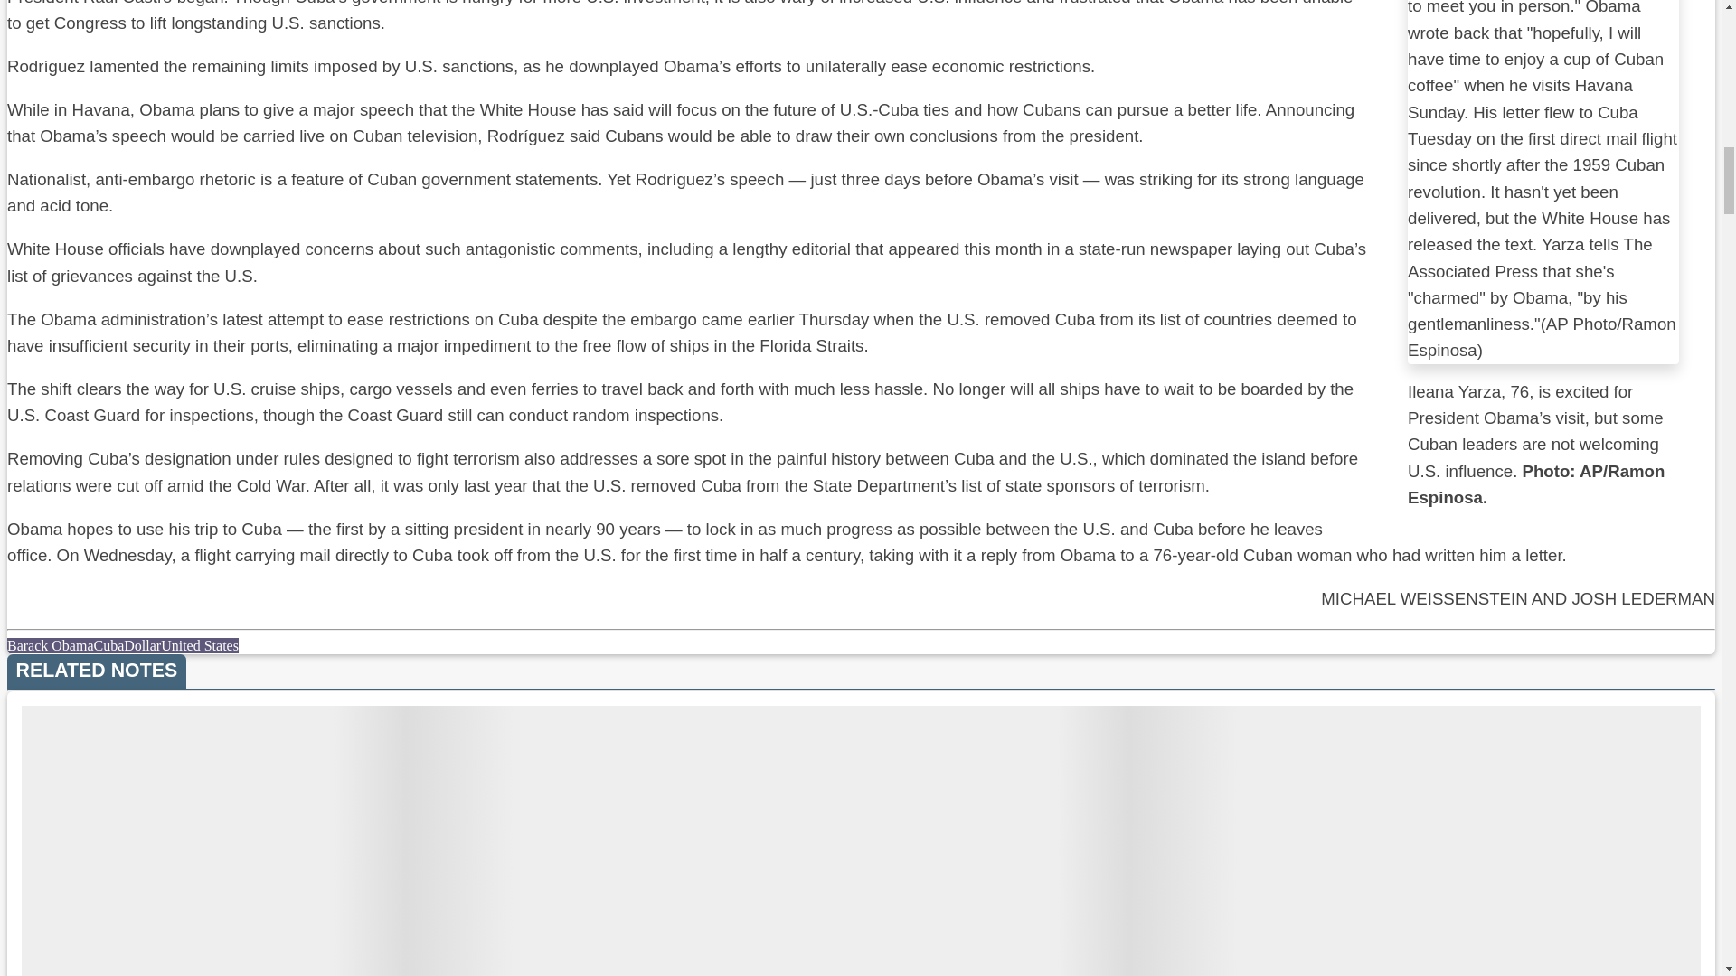 The image size is (1736, 976). What do you see at coordinates (108, 645) in the screenshot?
I see `Cuba` at bounding box center [108, 645].